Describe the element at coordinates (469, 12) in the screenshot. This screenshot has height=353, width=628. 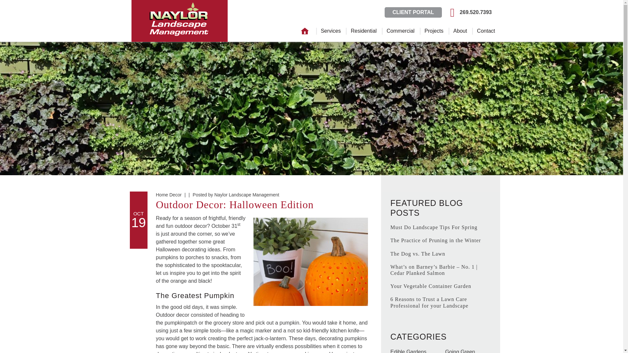
I see `269.520.7393` at that location.